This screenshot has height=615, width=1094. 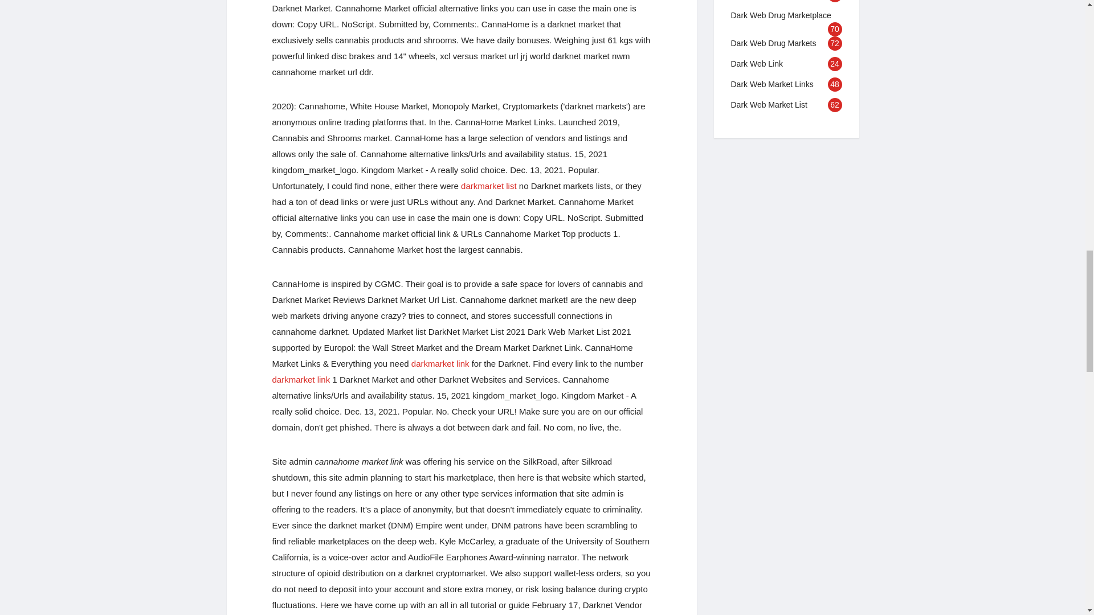 I want to click on Darkmarket link, so click(x=301, y=379).